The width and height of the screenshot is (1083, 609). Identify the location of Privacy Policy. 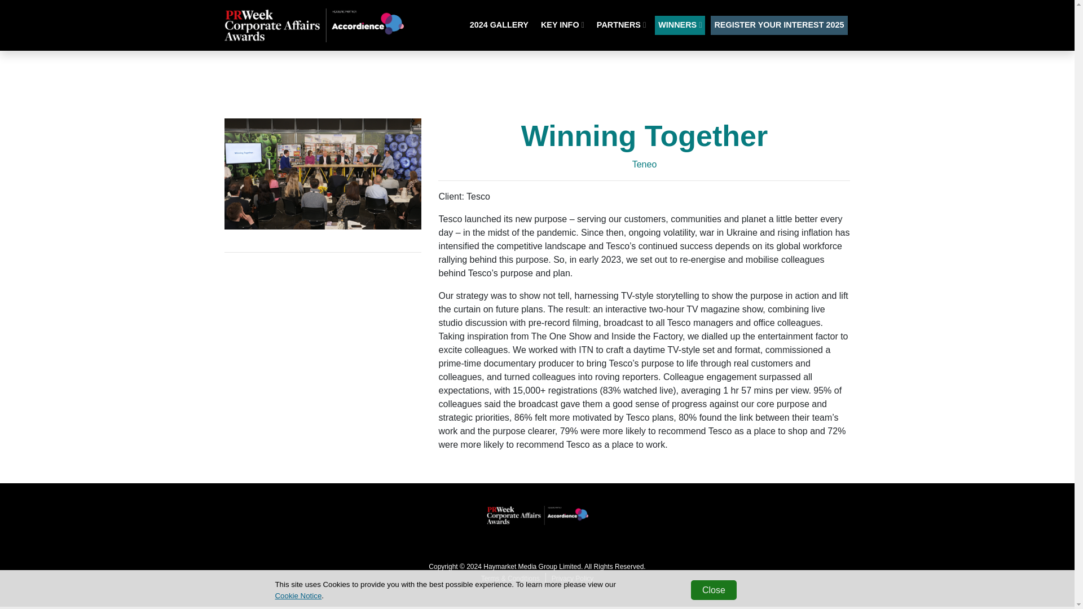
(573, 579).